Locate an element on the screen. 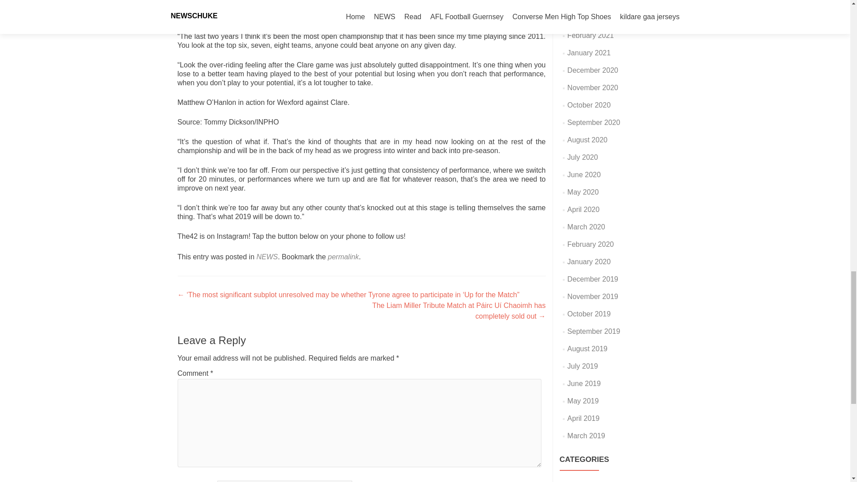 Image resolution: width=857 pixels, height=482 pixels. NEWS is located at coordinates (267, 257).